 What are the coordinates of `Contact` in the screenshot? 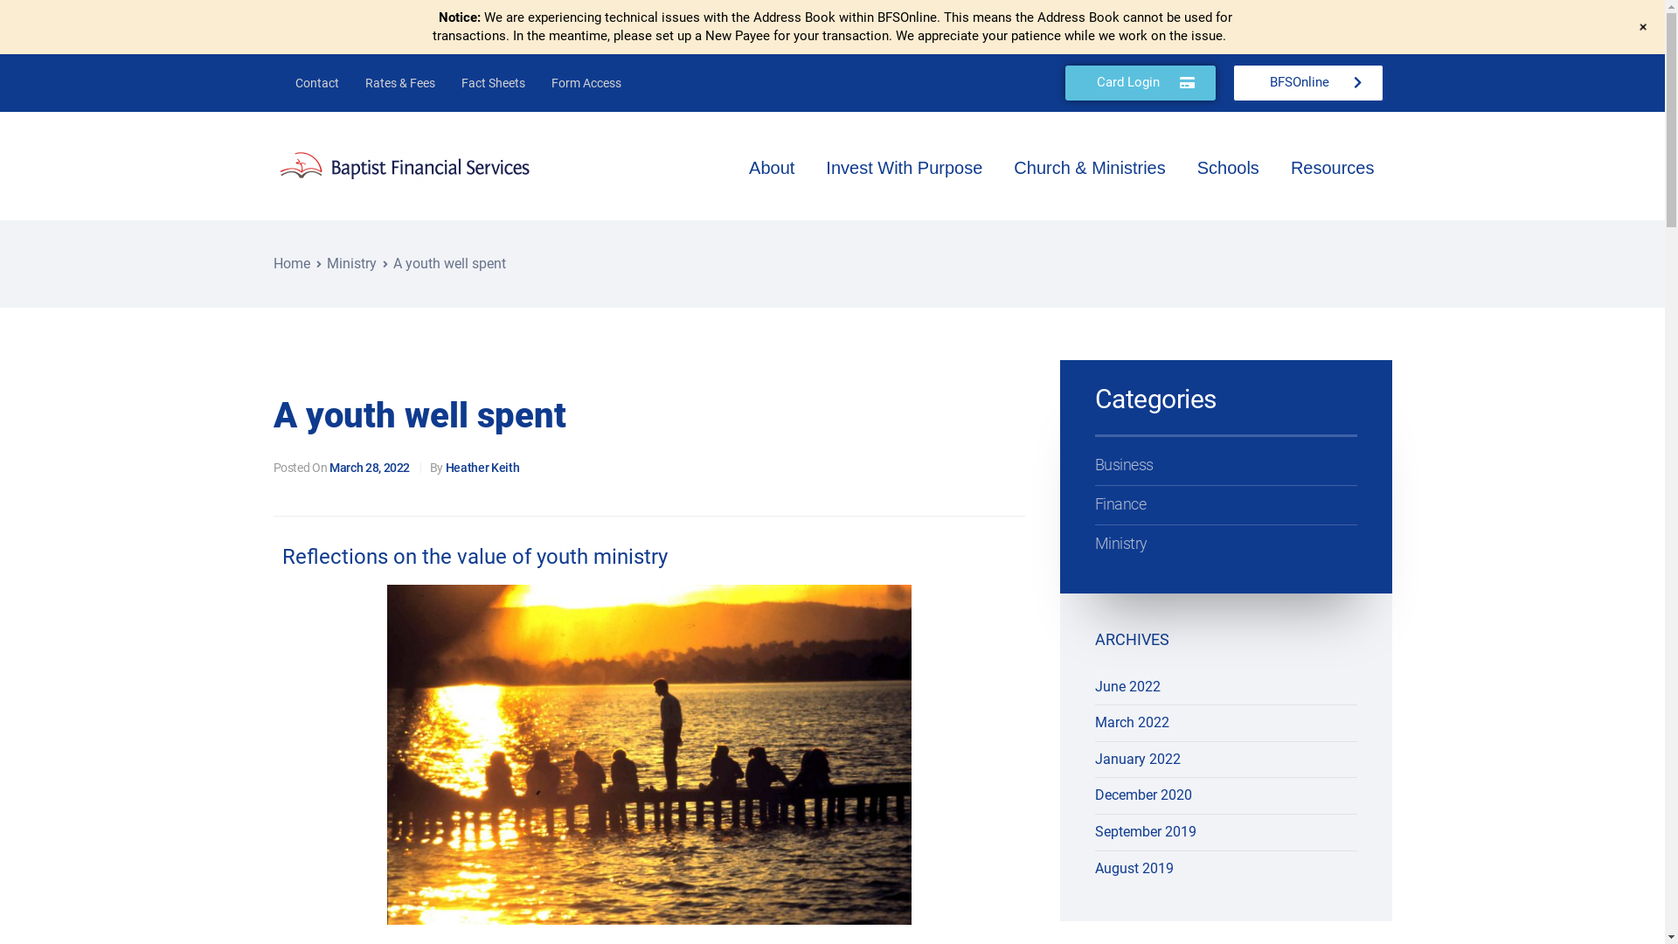 It's located at (316, 83).